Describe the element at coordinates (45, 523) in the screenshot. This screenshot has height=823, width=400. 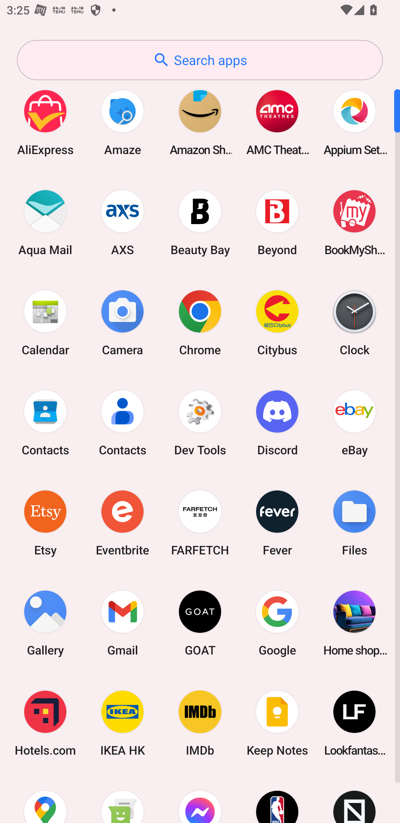
I see `Etsy` at that location.